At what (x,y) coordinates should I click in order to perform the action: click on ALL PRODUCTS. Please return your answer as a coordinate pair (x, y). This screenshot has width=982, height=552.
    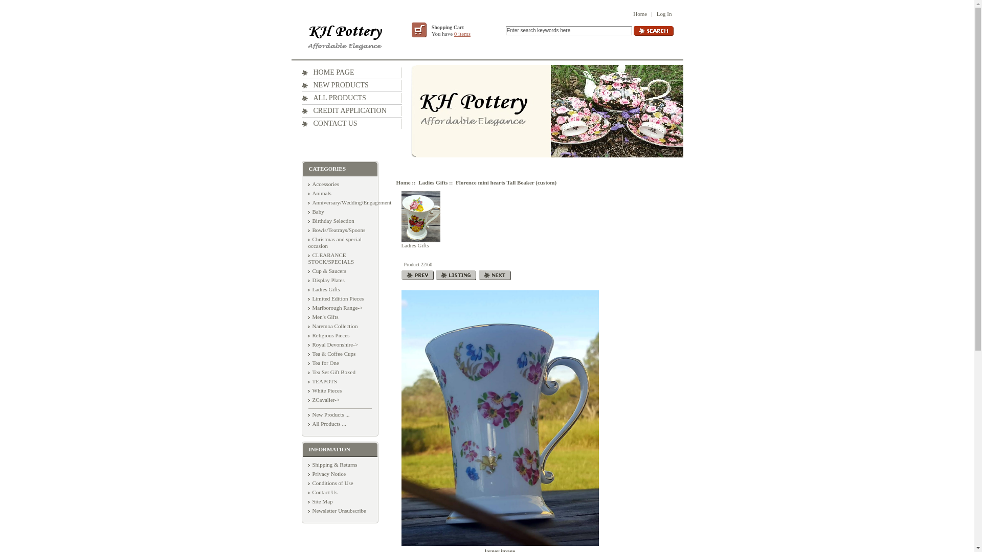
    Looking at the image, I should click on (334, 98).